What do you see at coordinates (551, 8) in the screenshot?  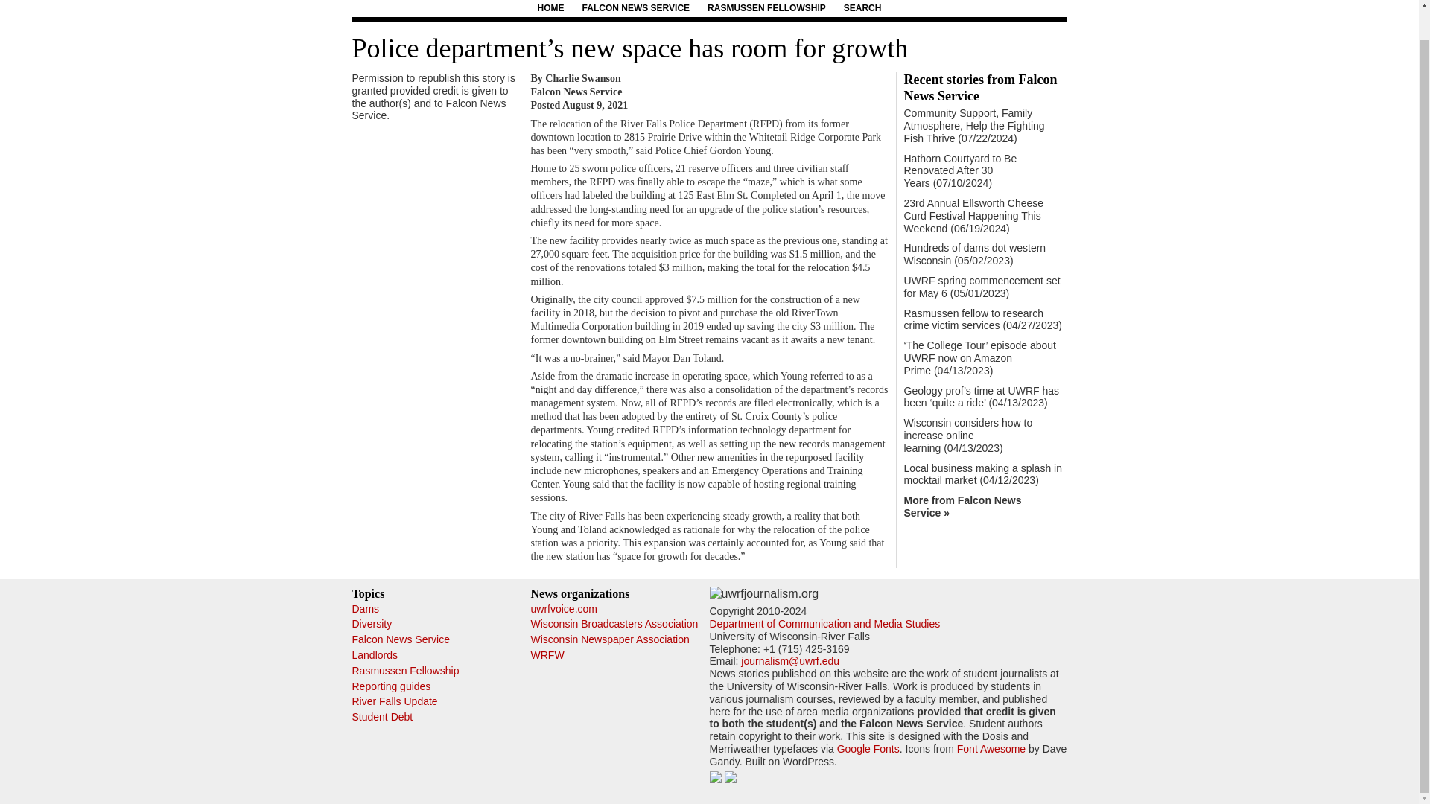 I see `HOME` at bounding box center [551, 8].